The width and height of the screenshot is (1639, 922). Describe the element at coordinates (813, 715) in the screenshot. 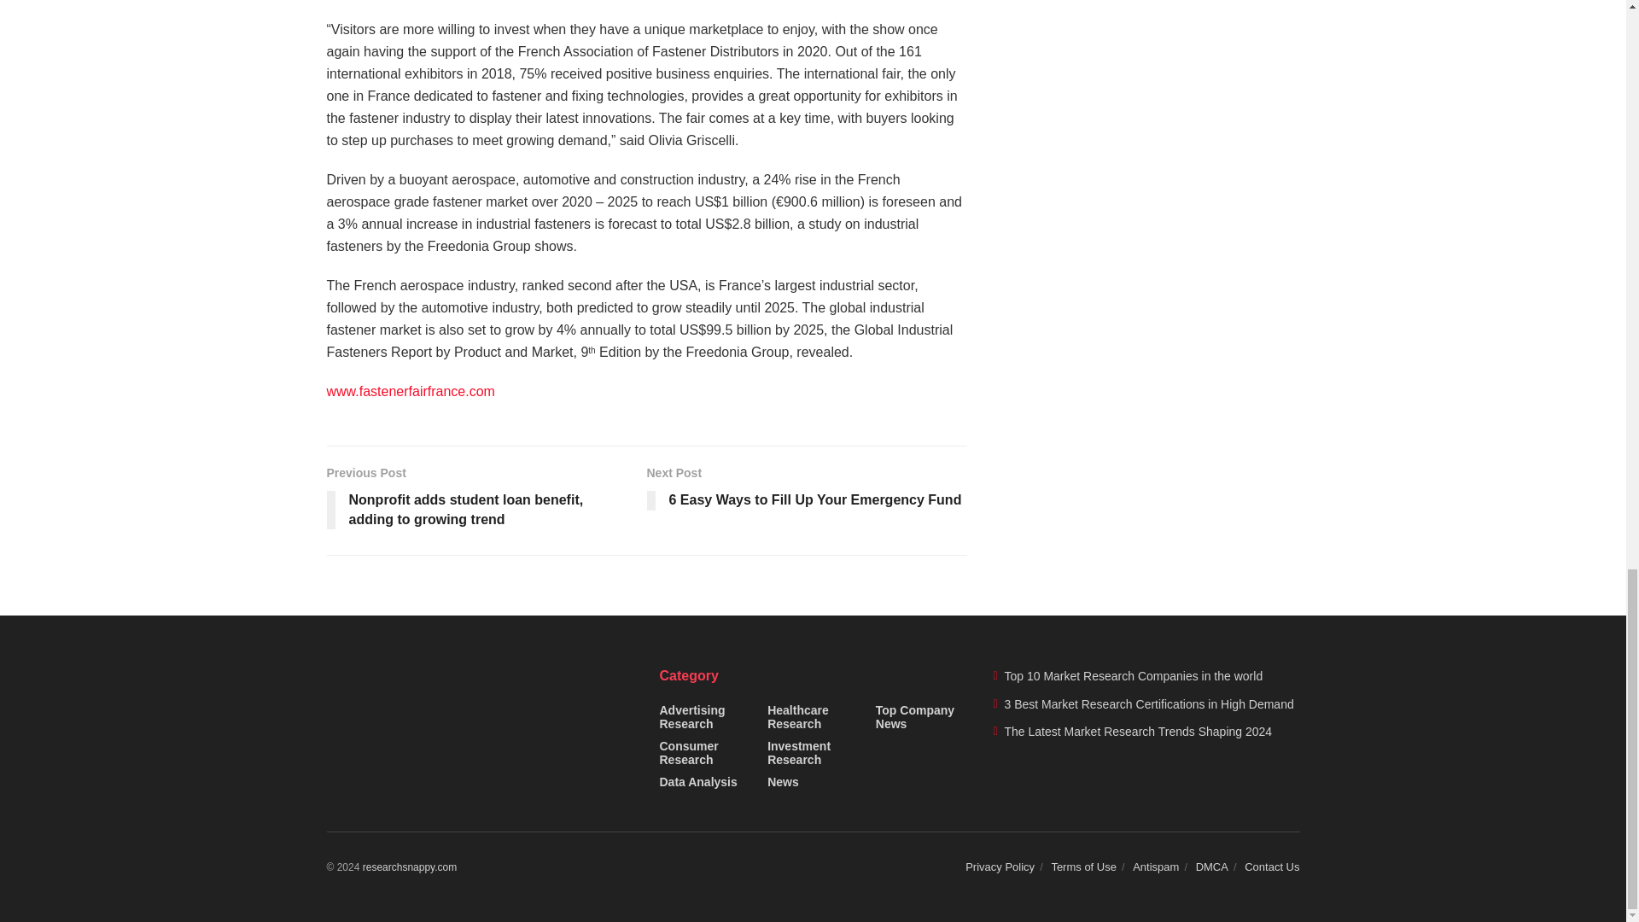

I see `Healthcare Research` at that location.